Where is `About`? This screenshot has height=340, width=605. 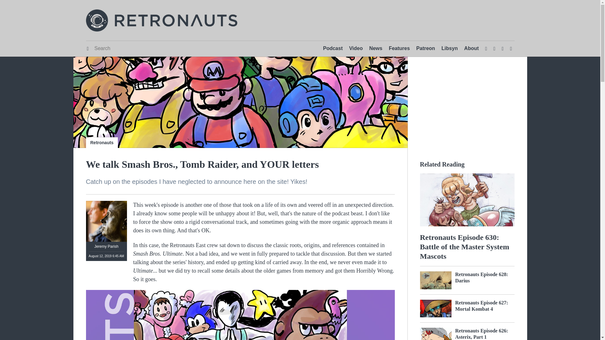 About is located at coordinates (471, 48).